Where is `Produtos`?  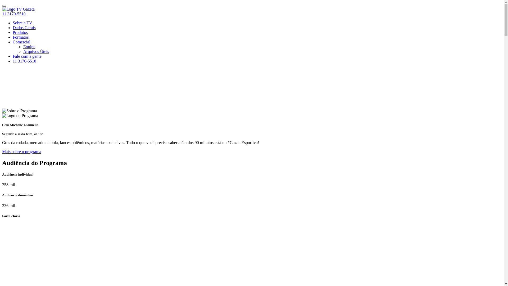 Produtos is located at coordinates (20, 32).